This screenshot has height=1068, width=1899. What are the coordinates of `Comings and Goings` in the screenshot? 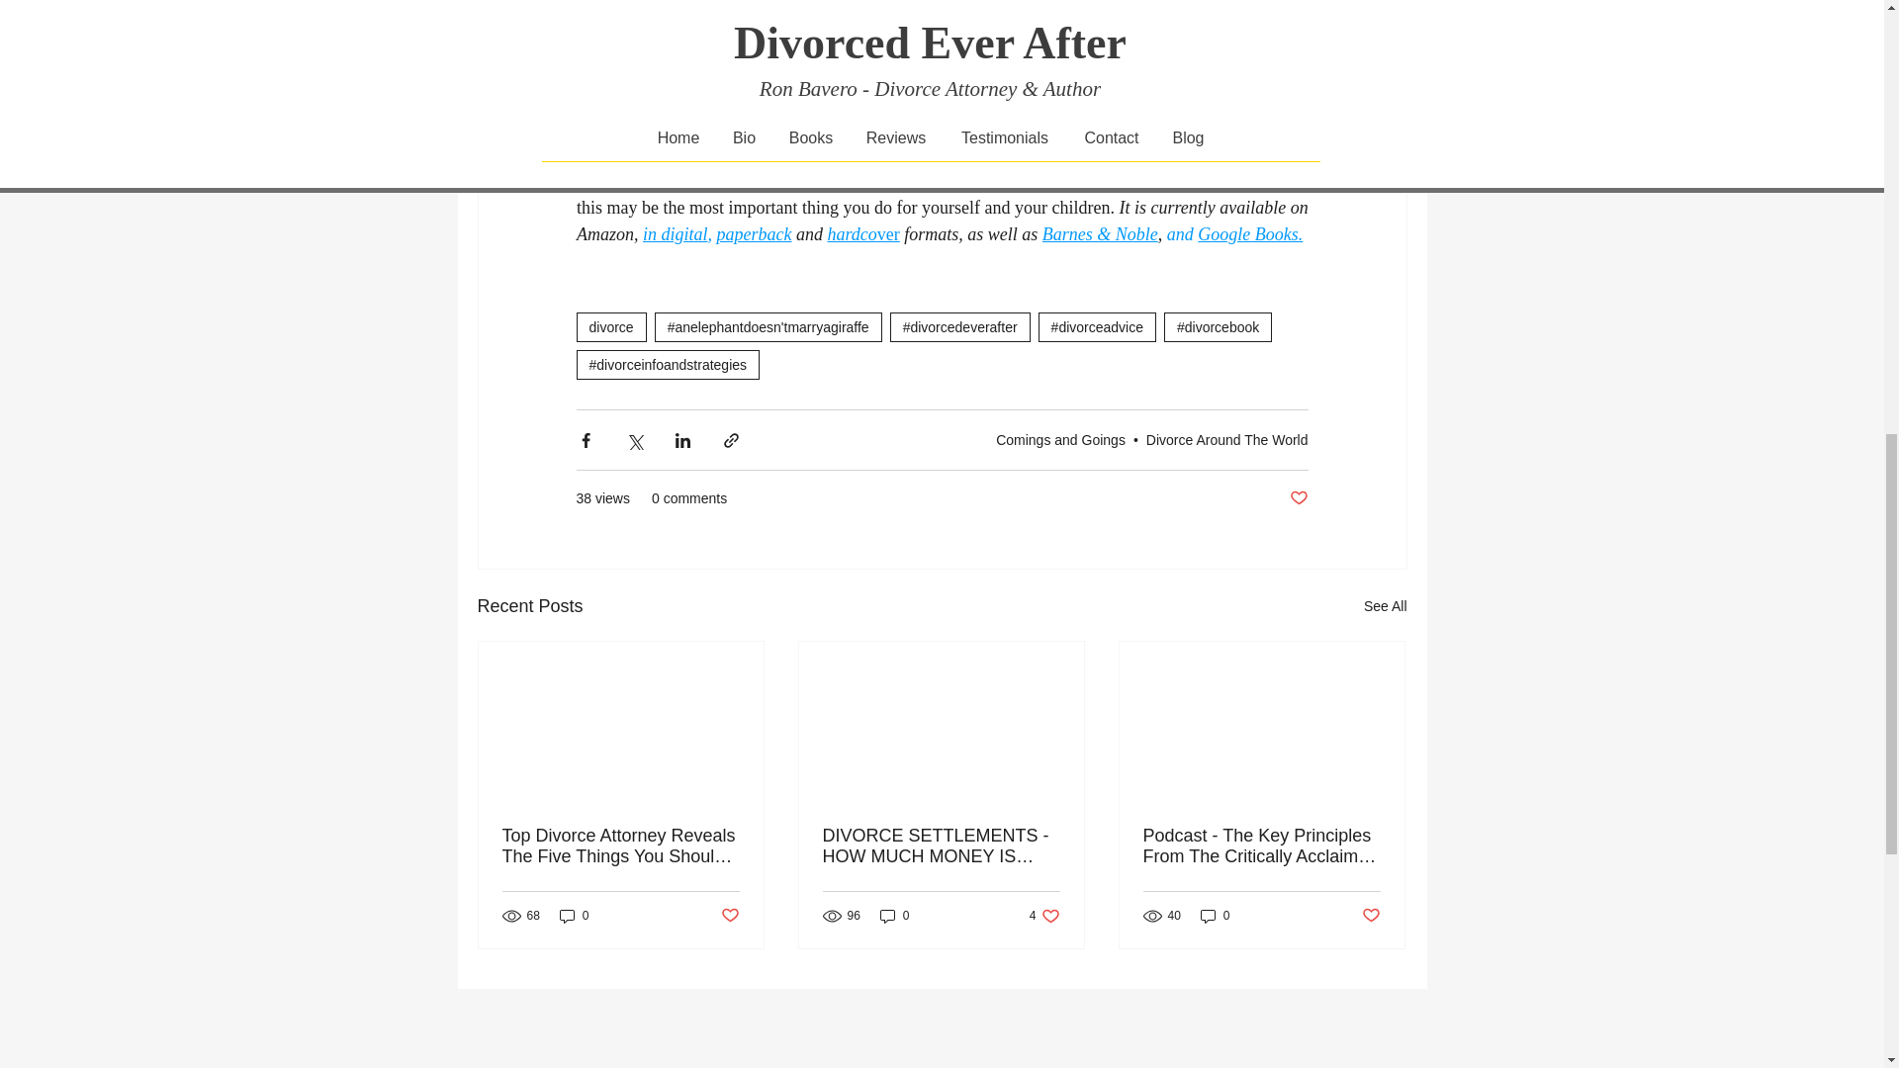 It's located at (1060, 439).